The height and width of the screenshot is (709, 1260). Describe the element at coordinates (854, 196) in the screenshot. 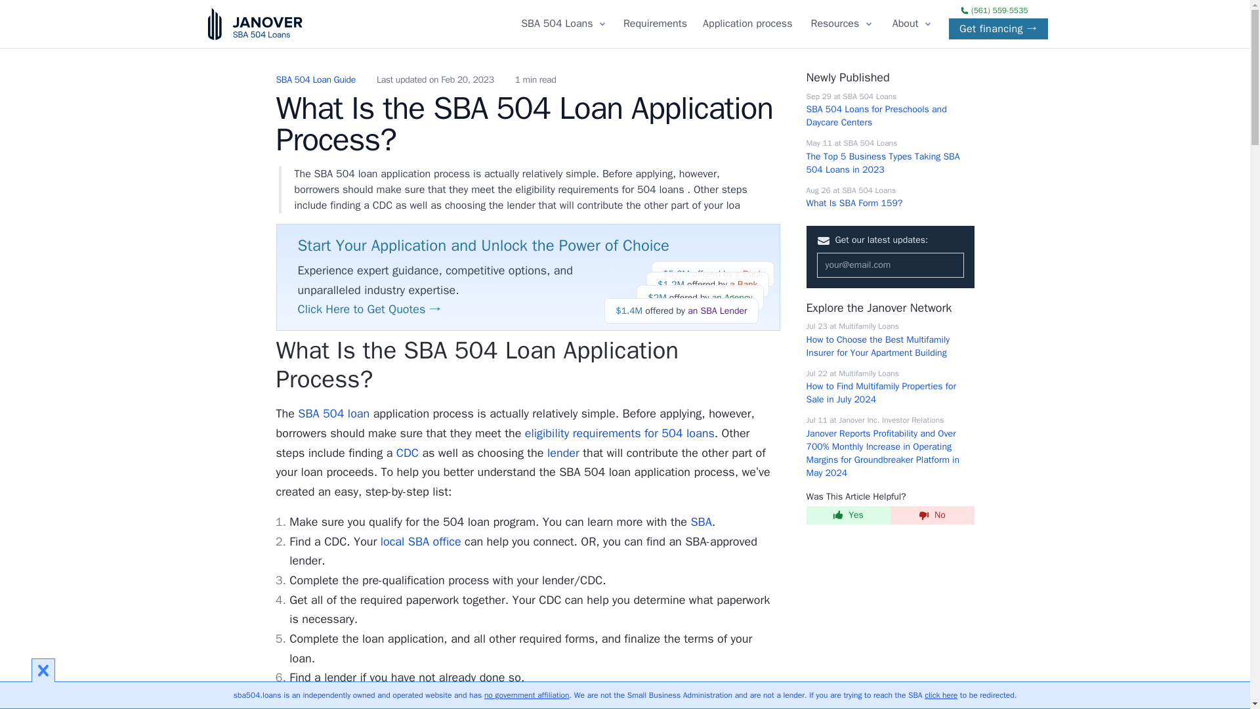

I see `Application process` at that location.